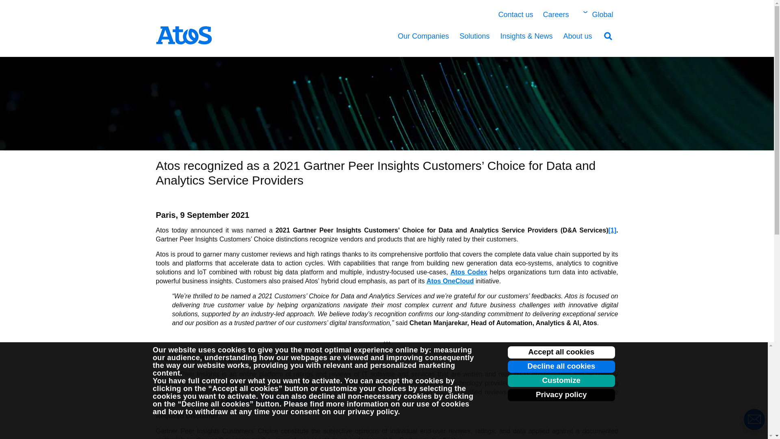  What do you see at coordinates (515, 15) in the screenshot?
I see `Contact us` at bounding box center [515, 15].